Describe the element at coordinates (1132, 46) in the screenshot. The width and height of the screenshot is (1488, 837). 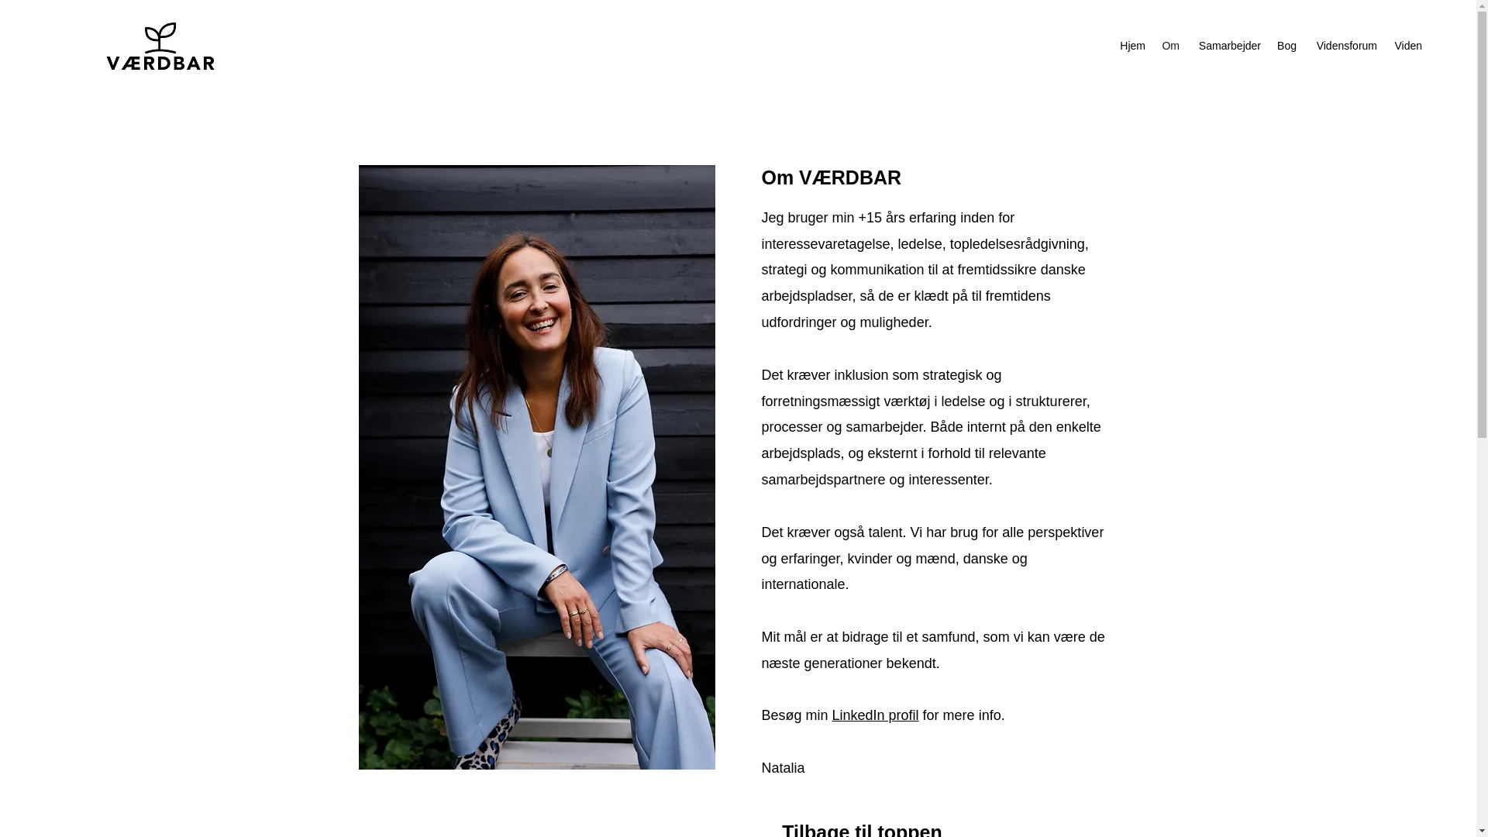
I see `Hjem` at that location.